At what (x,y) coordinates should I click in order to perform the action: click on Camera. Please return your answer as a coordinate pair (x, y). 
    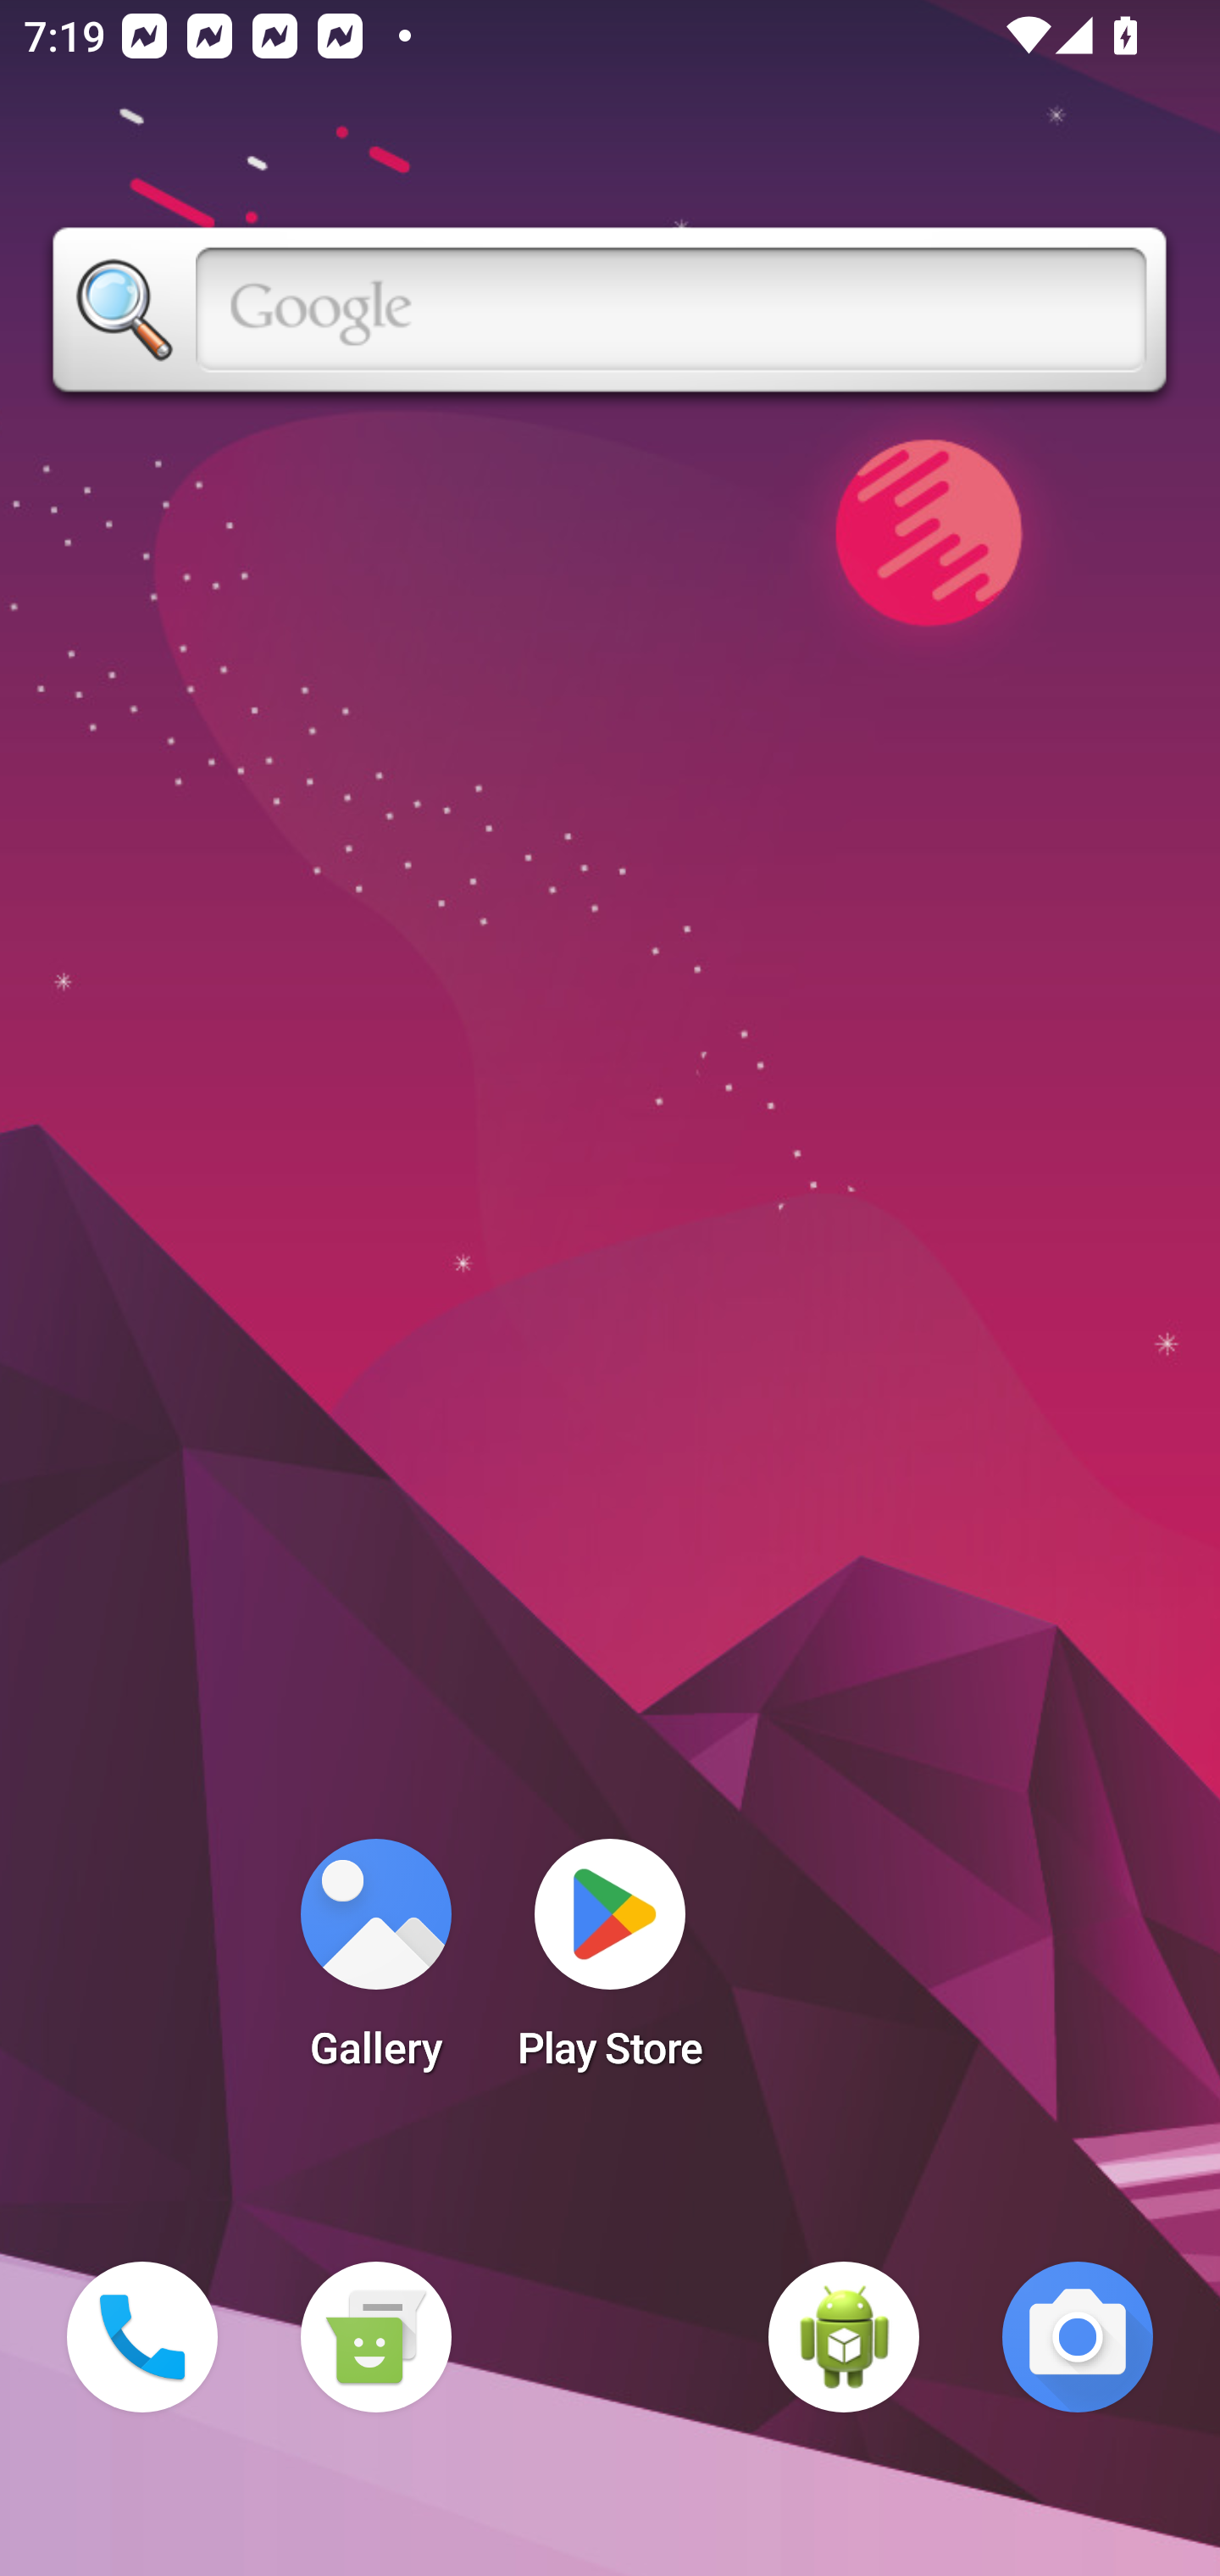
    Looking at the image, I should click on (1078, 2337).